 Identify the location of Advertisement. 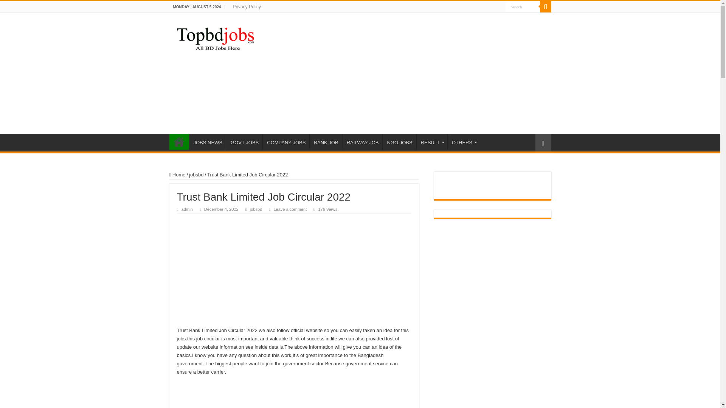
(294, 396).